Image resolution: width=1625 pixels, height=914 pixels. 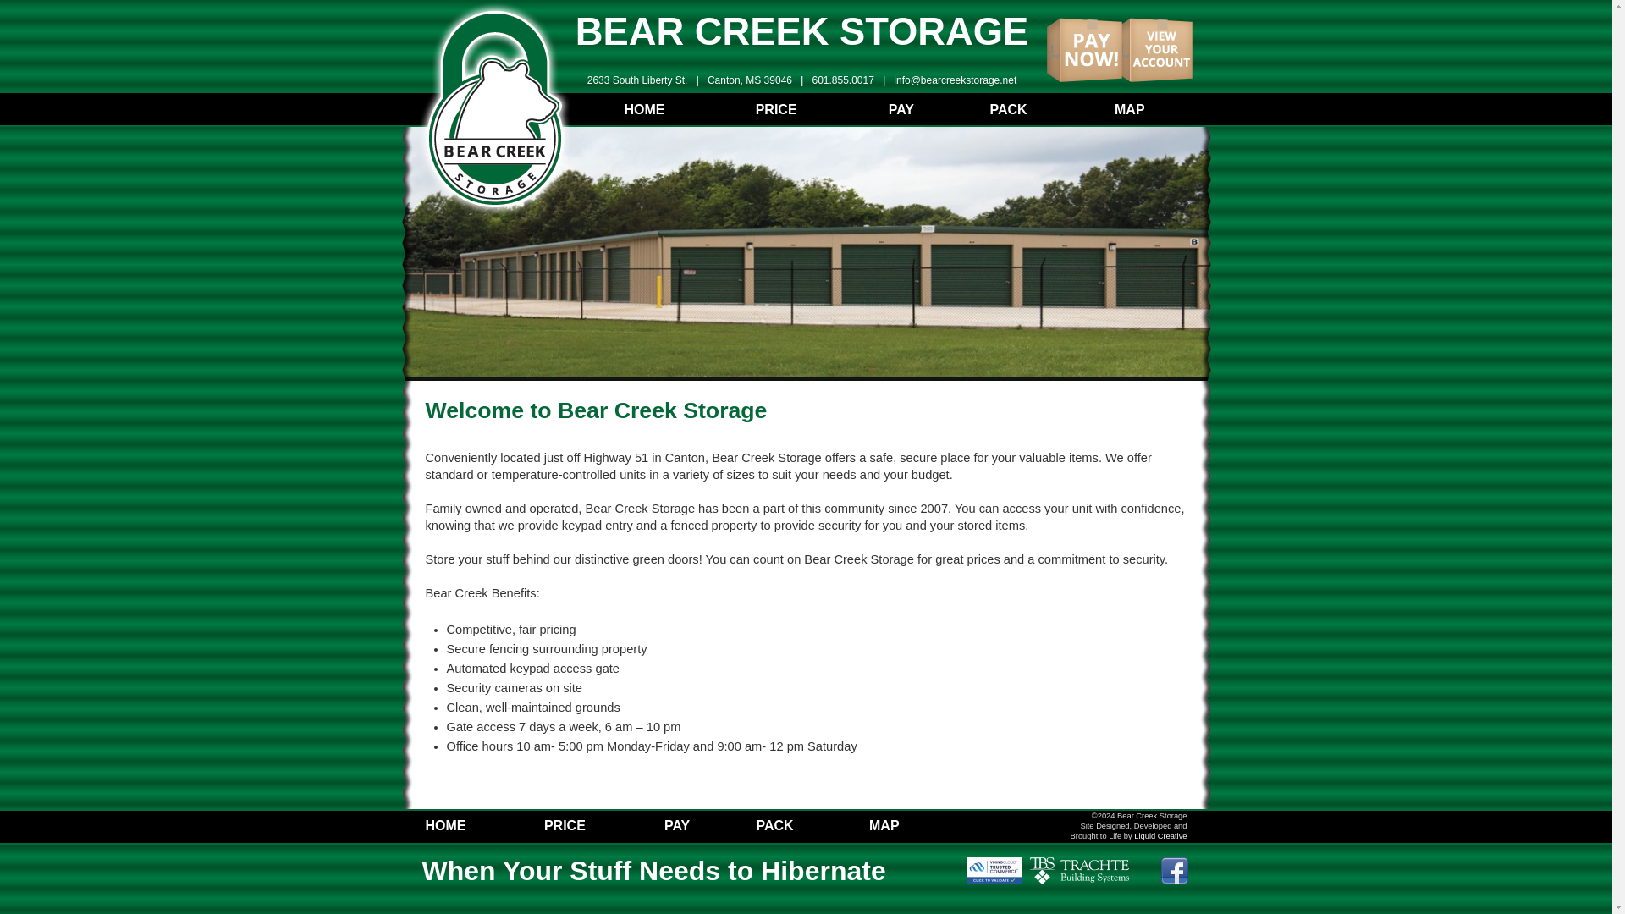 What do you see at coordinates (1008, 109) in the screenshot?
I see `PACK` at bounding box center [1008, 109].